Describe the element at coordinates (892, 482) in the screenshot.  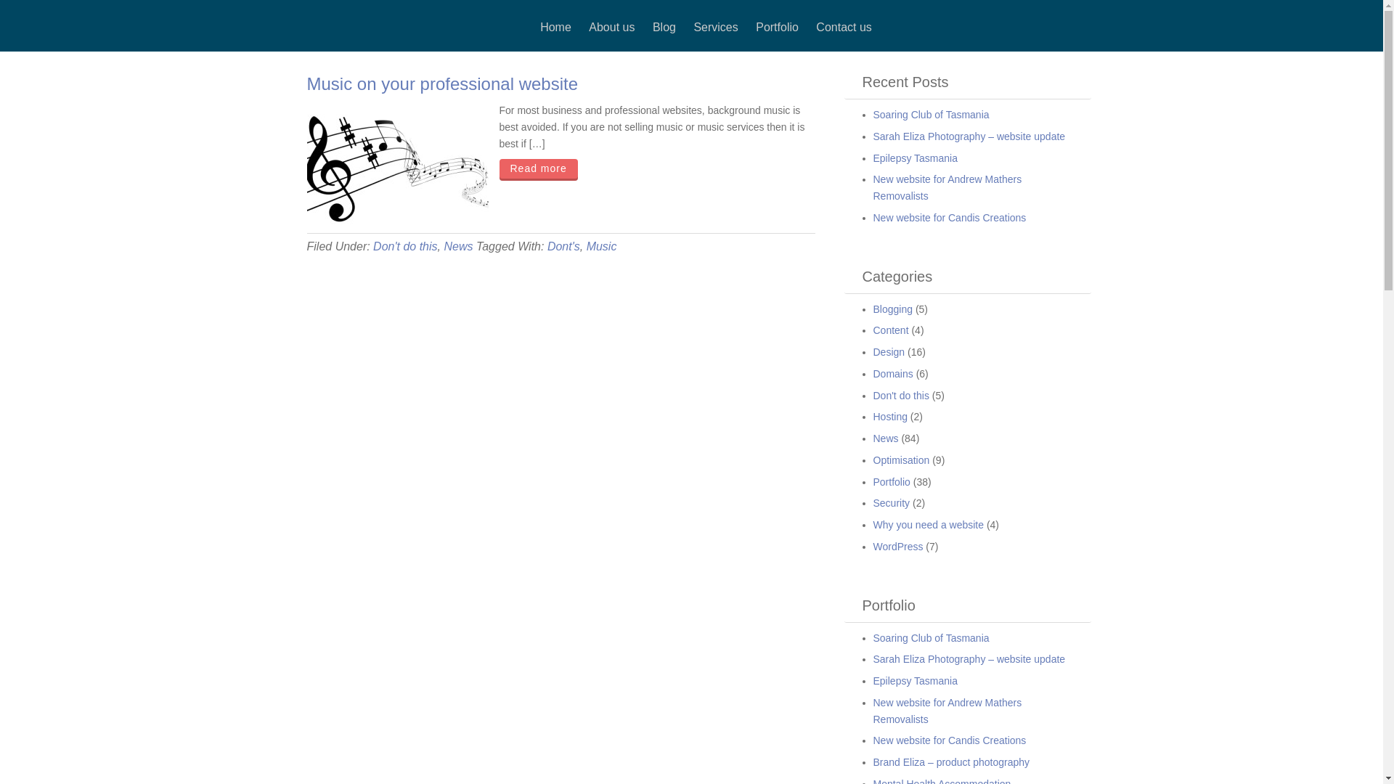
I see `Portfolio` at that location.